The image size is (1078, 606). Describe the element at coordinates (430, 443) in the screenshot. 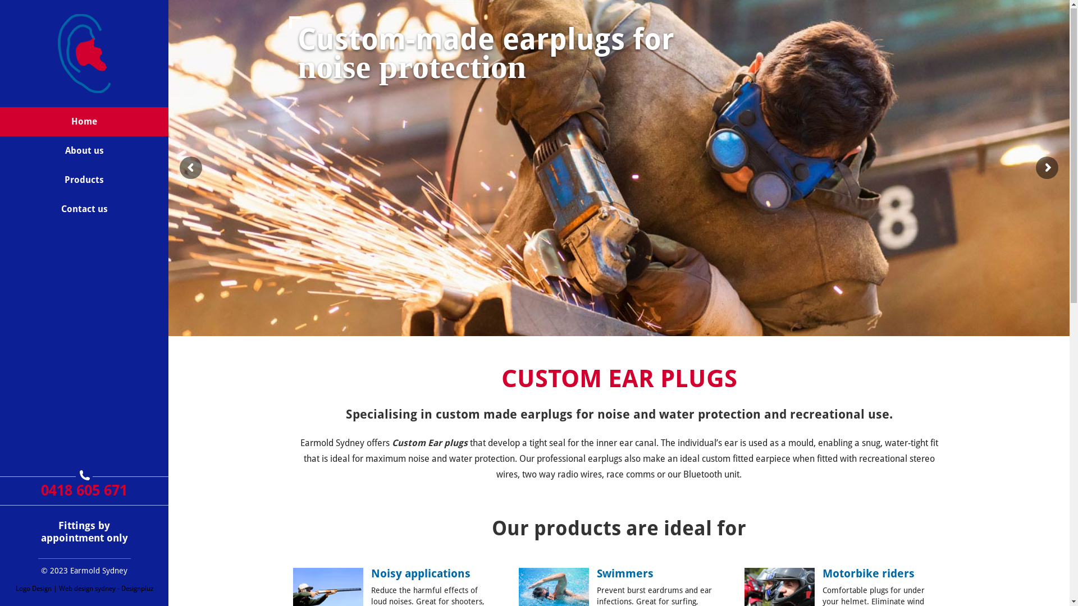

I see `Custom Ear plugs` at that location.